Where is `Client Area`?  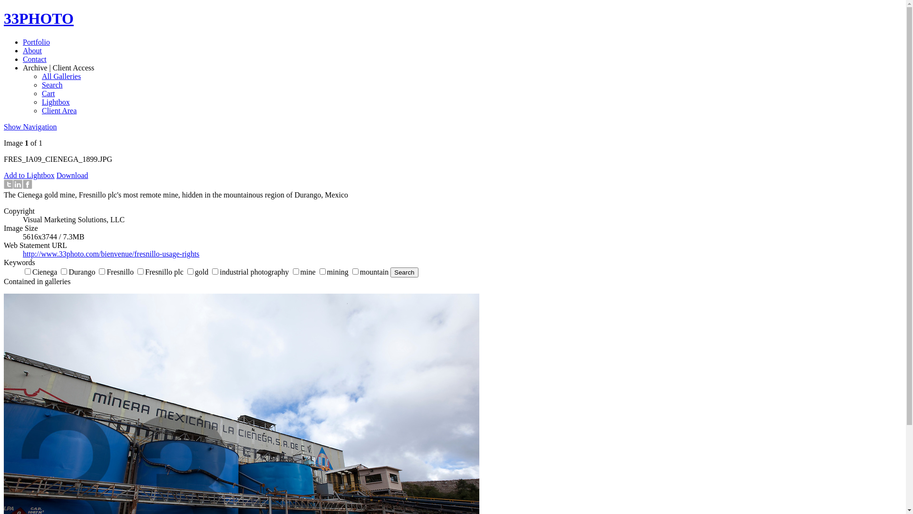
Client Area is located at coordinates (59, 110).